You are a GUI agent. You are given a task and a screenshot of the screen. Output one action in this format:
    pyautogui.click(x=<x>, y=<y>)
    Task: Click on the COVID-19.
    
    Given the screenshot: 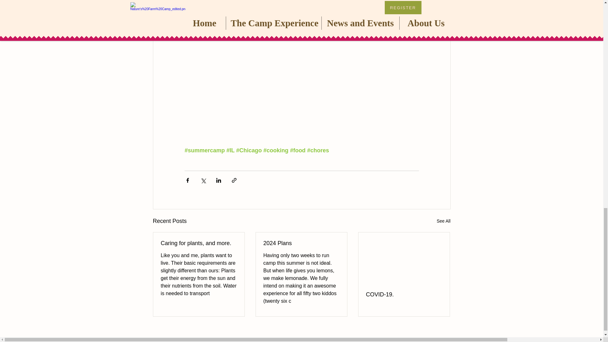 What is the action you would take?
    pyautogui.click(x=404, y=294)
    